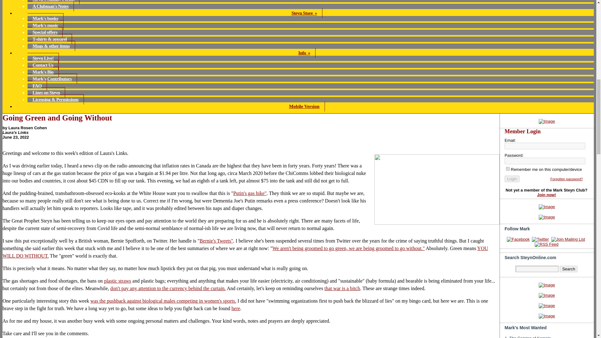  I want to click on Login, so click(512, 179).